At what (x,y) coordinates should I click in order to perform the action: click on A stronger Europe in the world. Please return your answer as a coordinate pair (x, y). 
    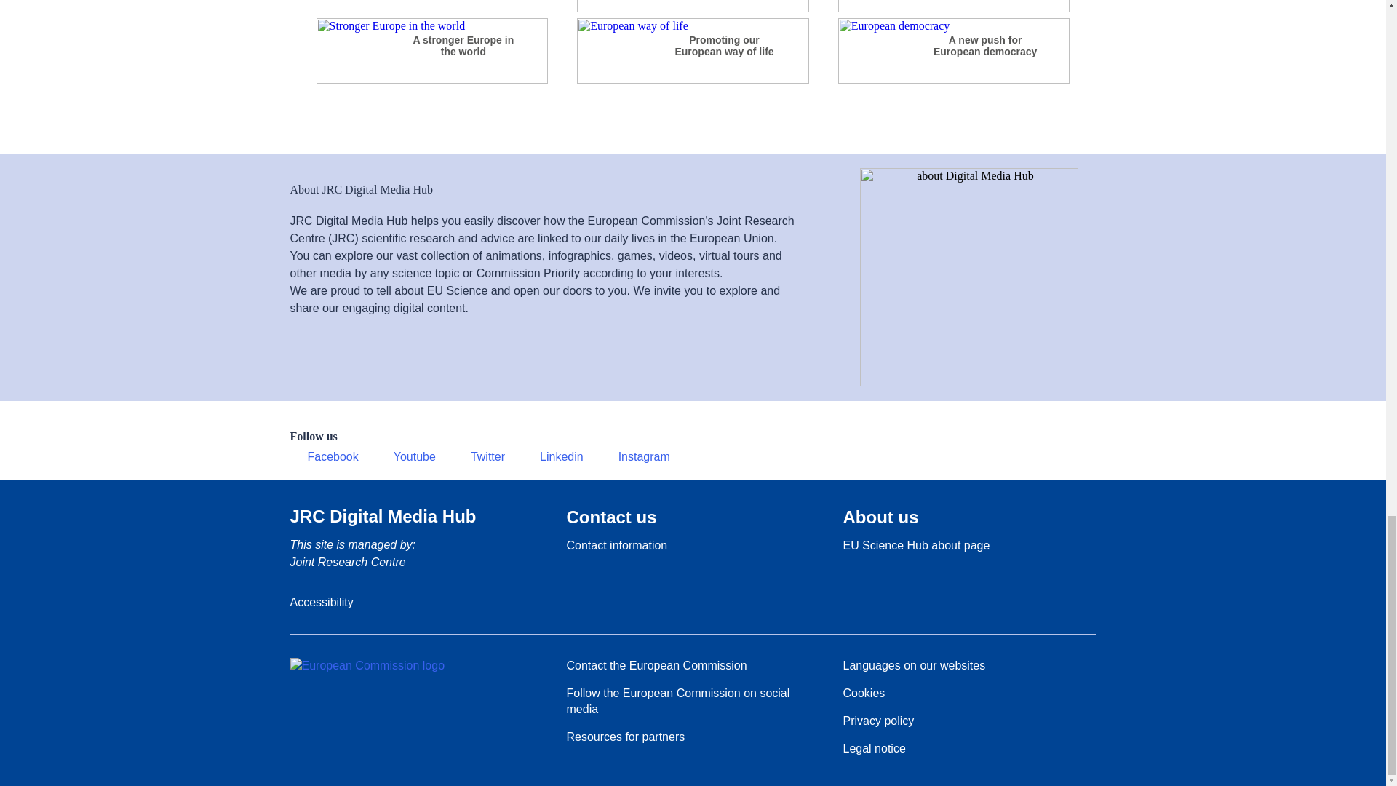
    Looking at the image, I should click on (431, 79).